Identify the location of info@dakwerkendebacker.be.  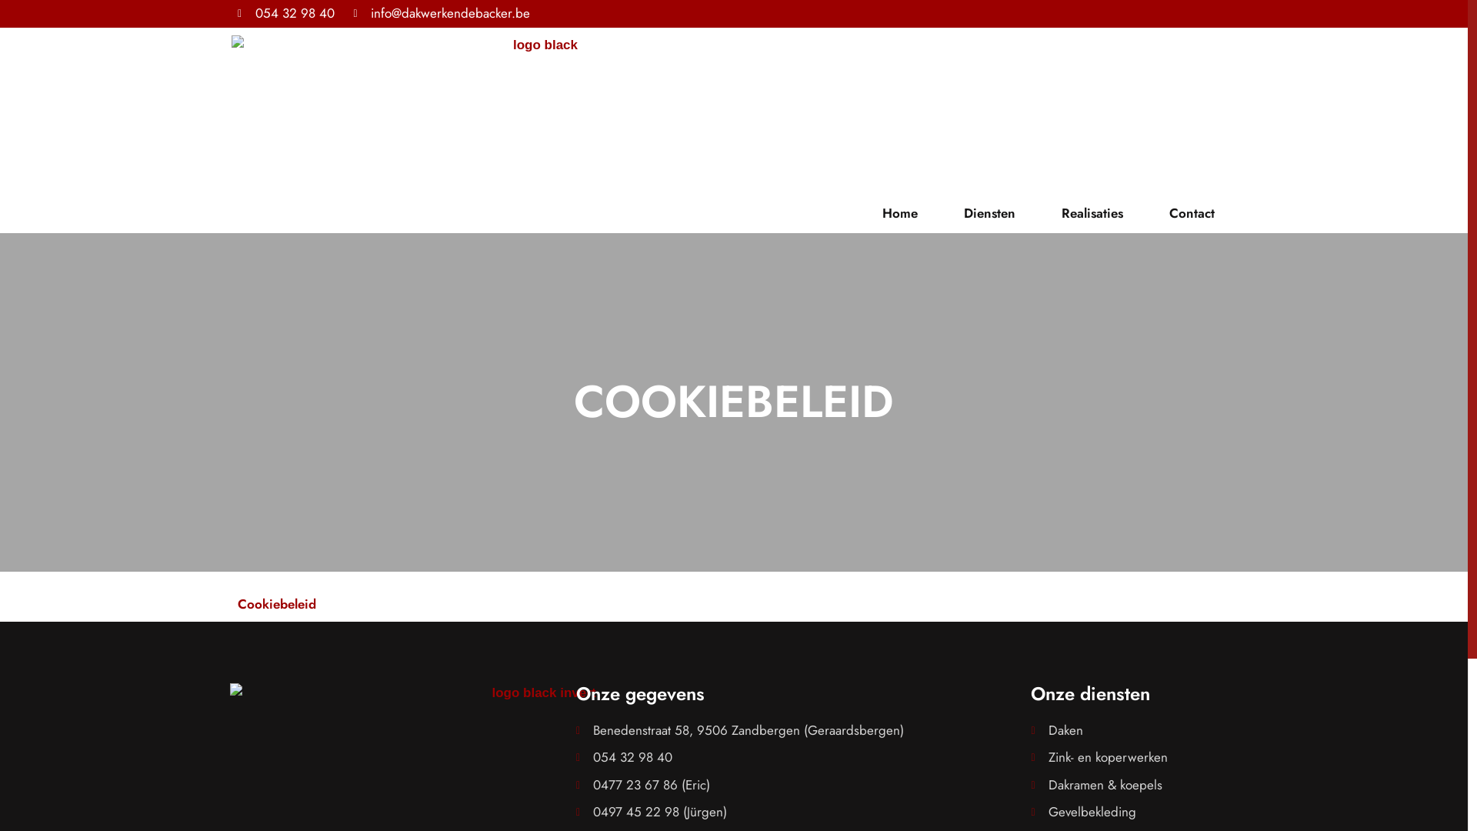
(442, 14).